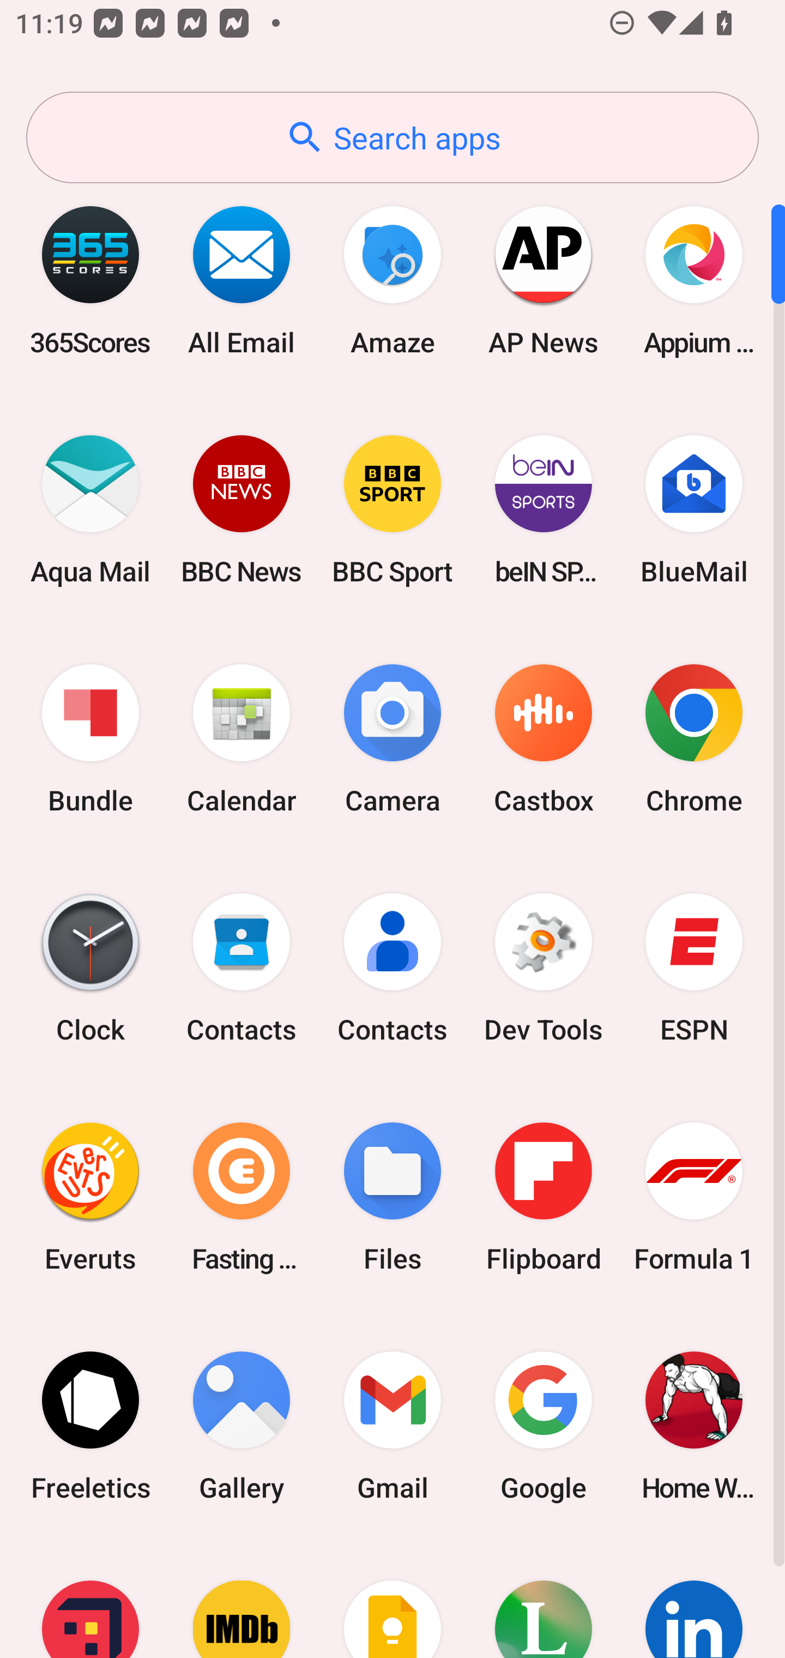 The image size is (785, 1658). What do you see at coordinates (694, 509) in the screenshot?
I see `BlueMail` at bounding box center [694, 509].